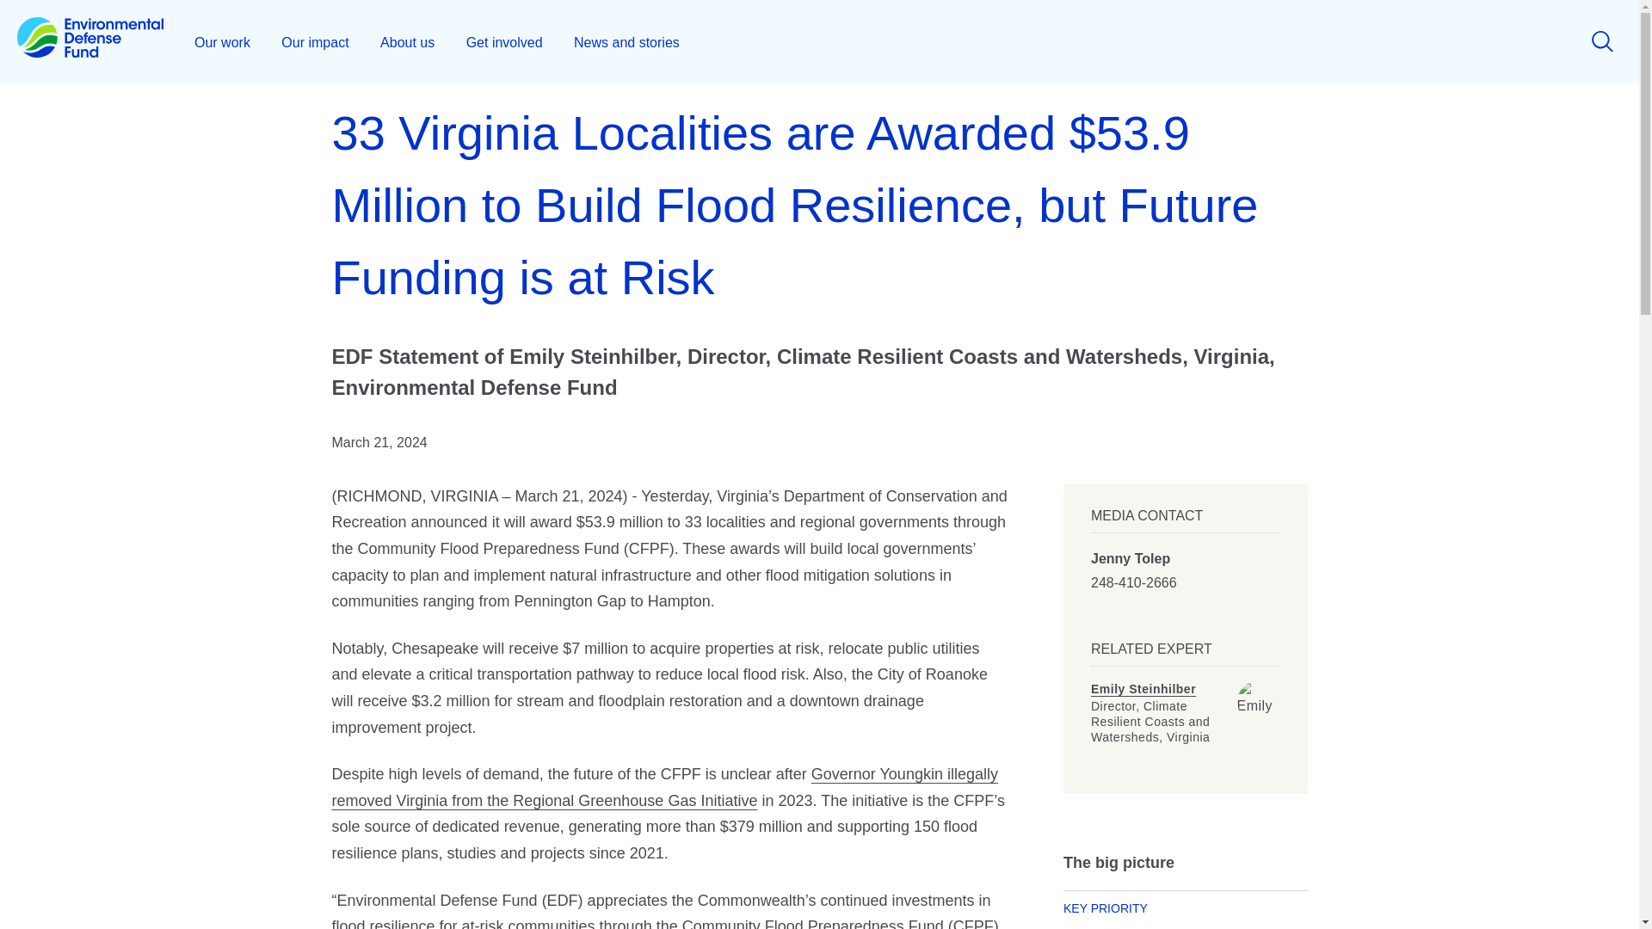 This screenshot has width=1652, height=929. I want to click on Get involved, so click(504, 41).